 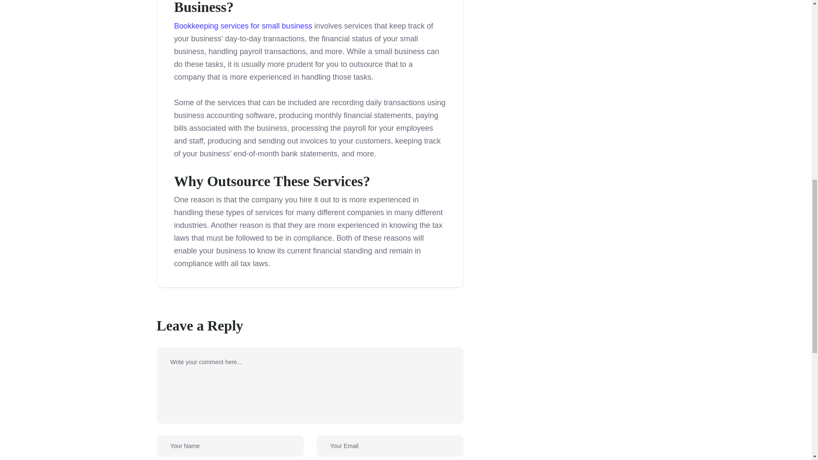 What do you see at coordinates (242, 26) in the screenshot?
I see `Bookkeeping services for small business` at bounding box center [242, 26].